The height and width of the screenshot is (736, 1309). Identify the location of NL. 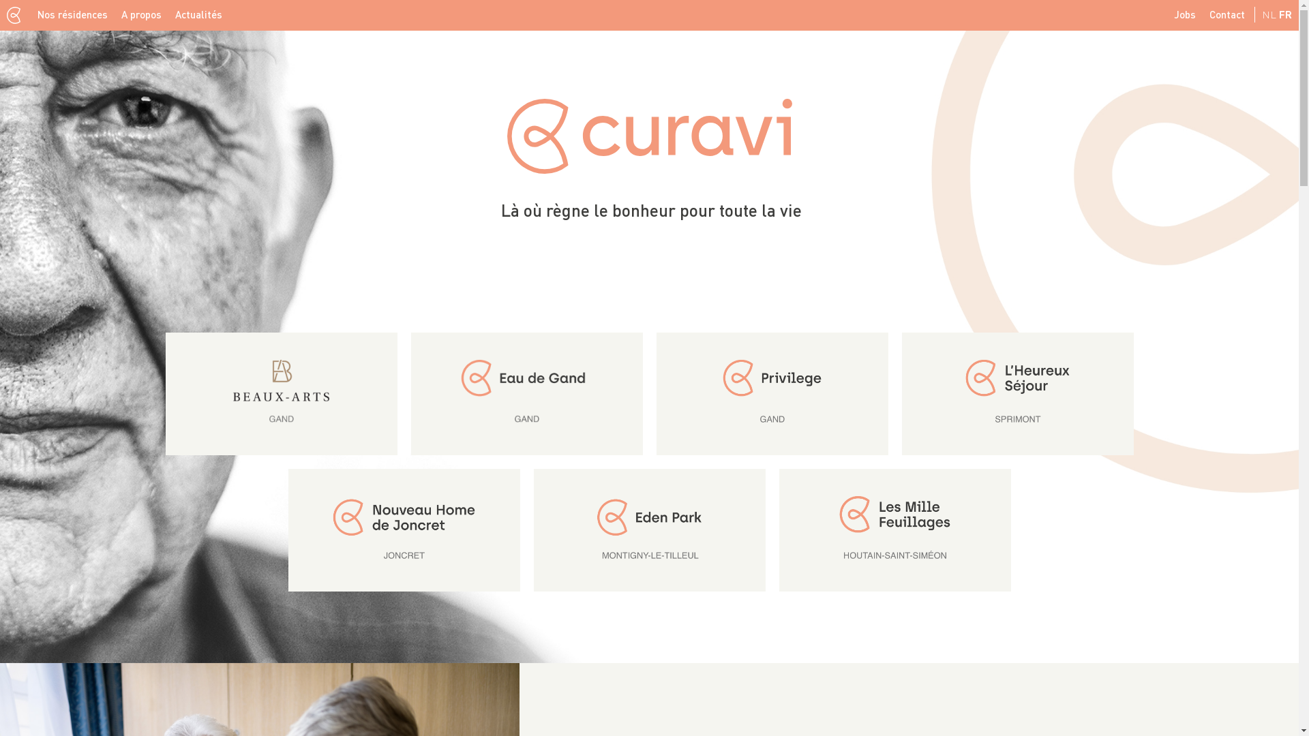
(1269, 14).